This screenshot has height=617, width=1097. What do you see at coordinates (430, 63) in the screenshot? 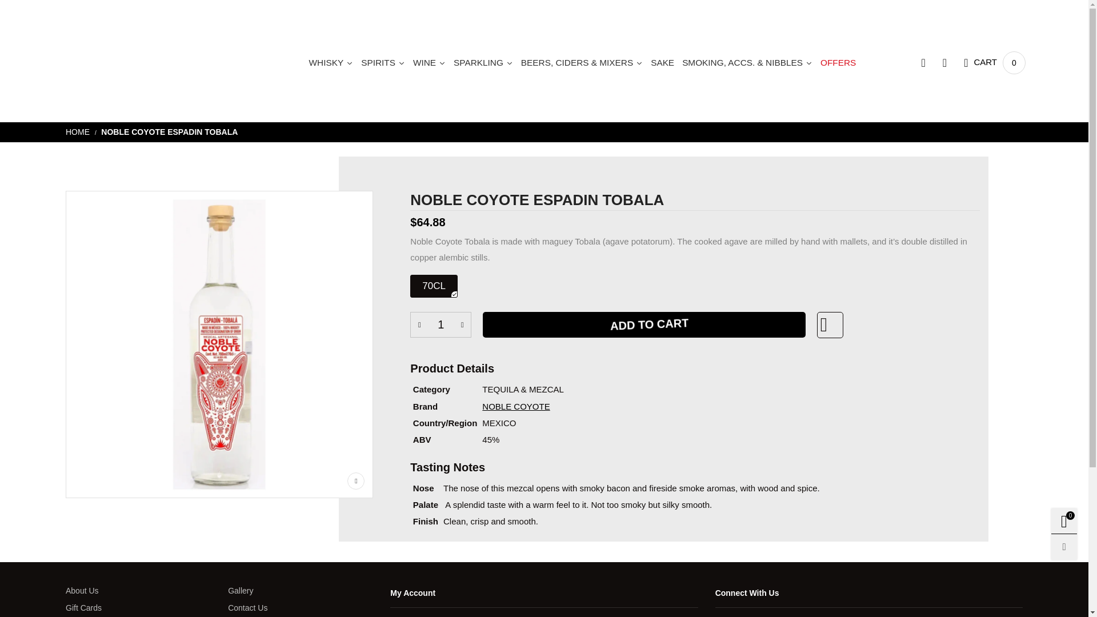
I see `WINE` at bounding box center [430, 63].